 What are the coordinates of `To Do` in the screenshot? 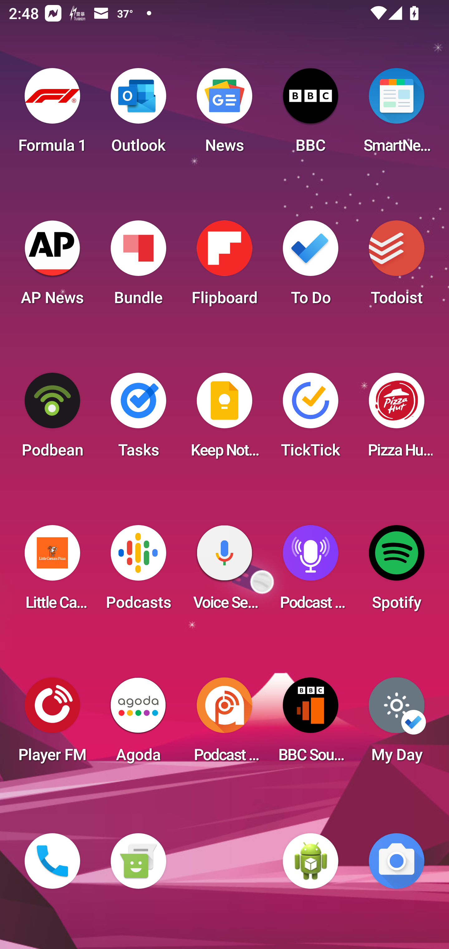 It's located at (311, 267).